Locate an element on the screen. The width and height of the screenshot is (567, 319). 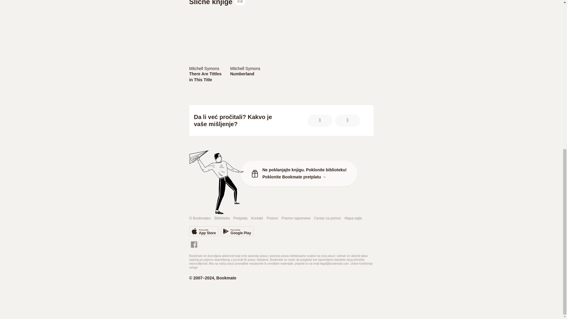
Mitchell Symons is located at coordinates (237, 231).